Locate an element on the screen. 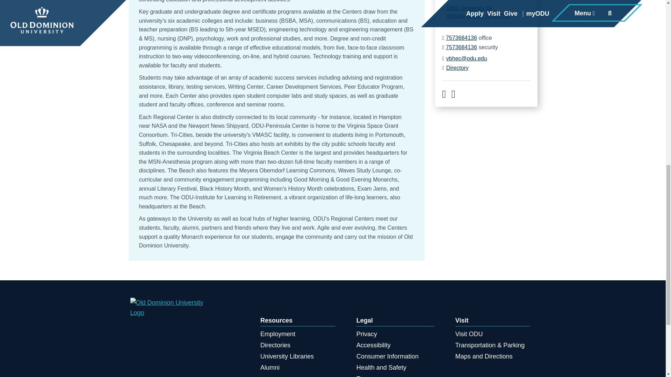 The height and width of the screenshot is (377, 671). Directory is located at coordinates (270, 367).